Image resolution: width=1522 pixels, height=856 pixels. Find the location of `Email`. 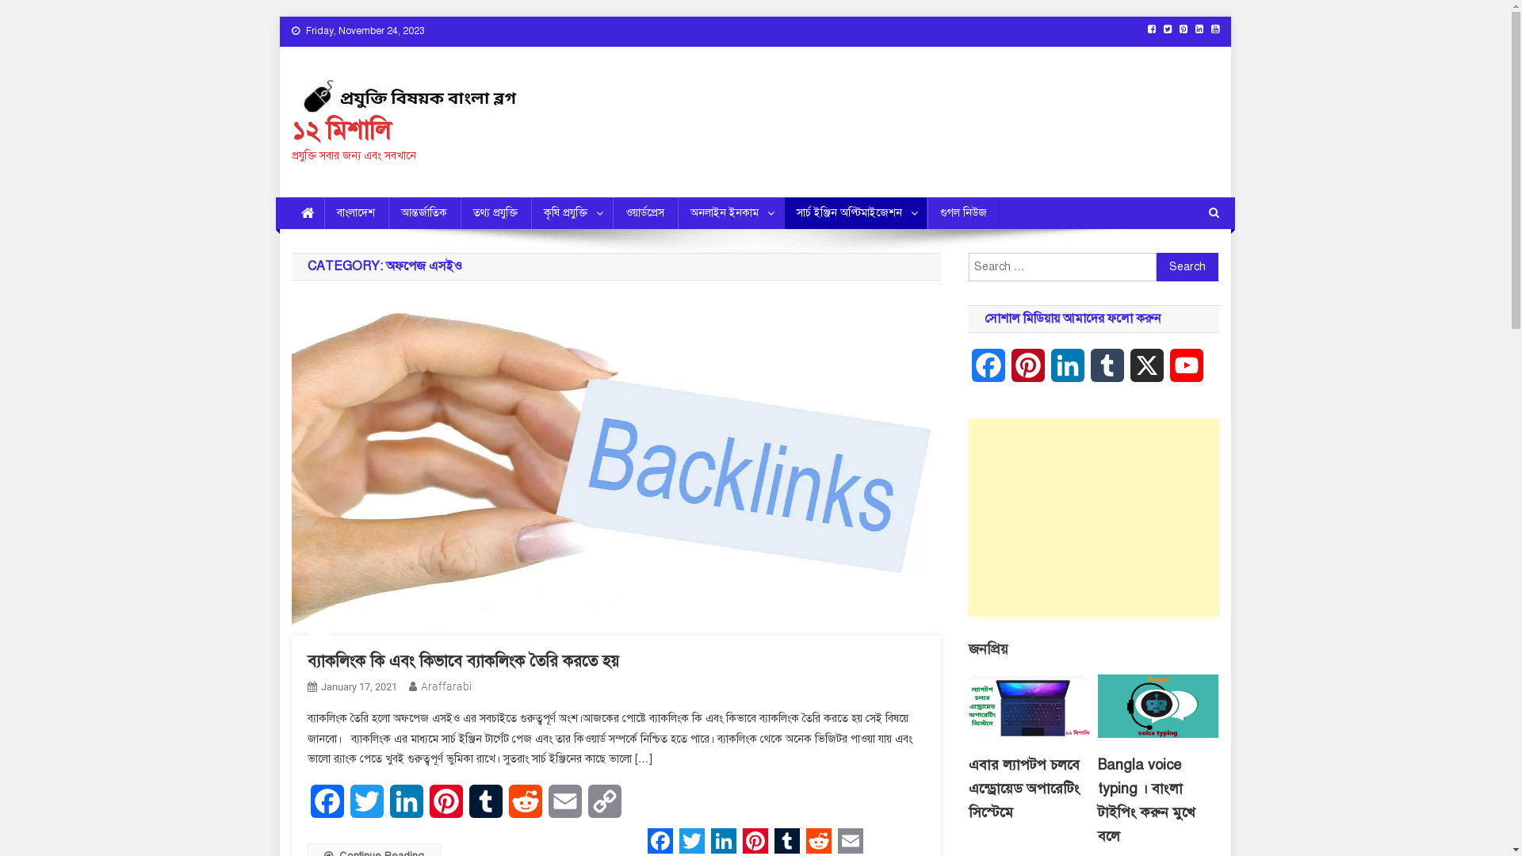

Email is located at coordinates (850, 841).